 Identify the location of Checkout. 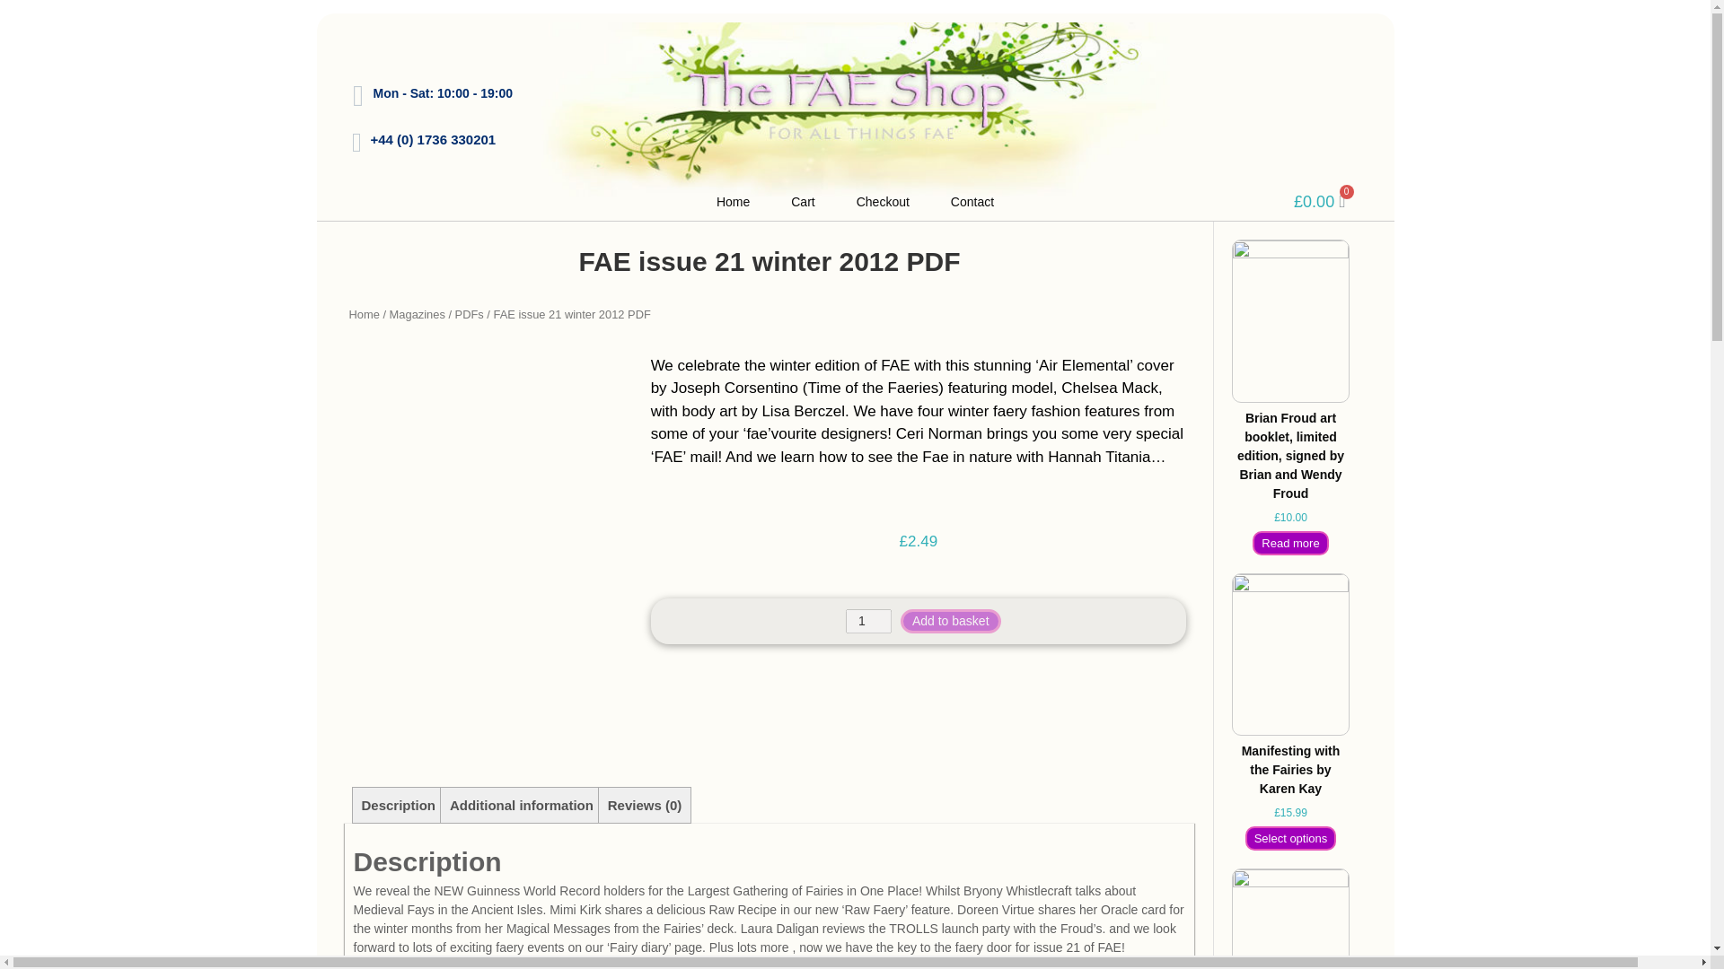
(882, 201).